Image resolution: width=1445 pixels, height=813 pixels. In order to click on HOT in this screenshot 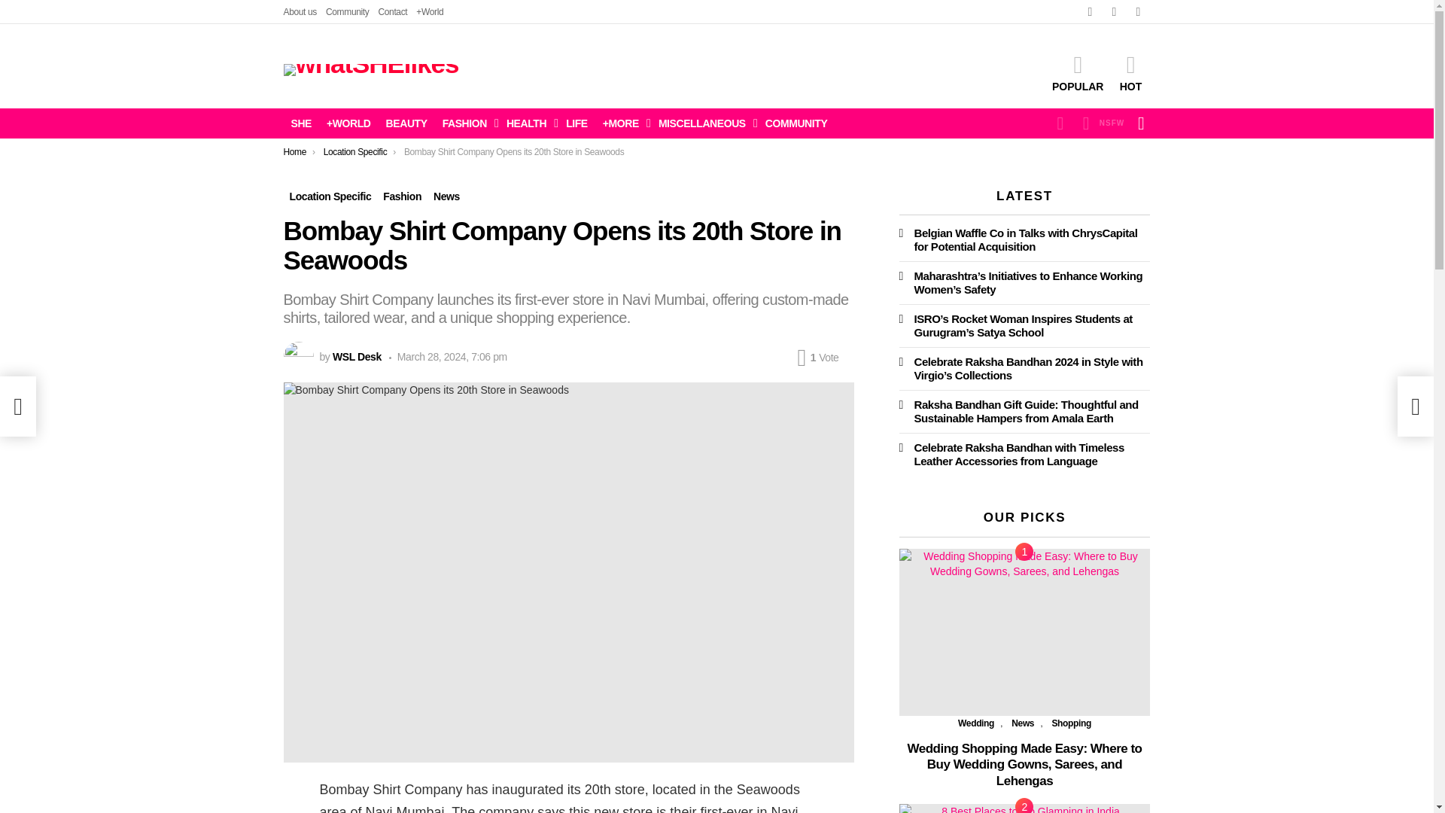, I will do `click(1130, 73)`.